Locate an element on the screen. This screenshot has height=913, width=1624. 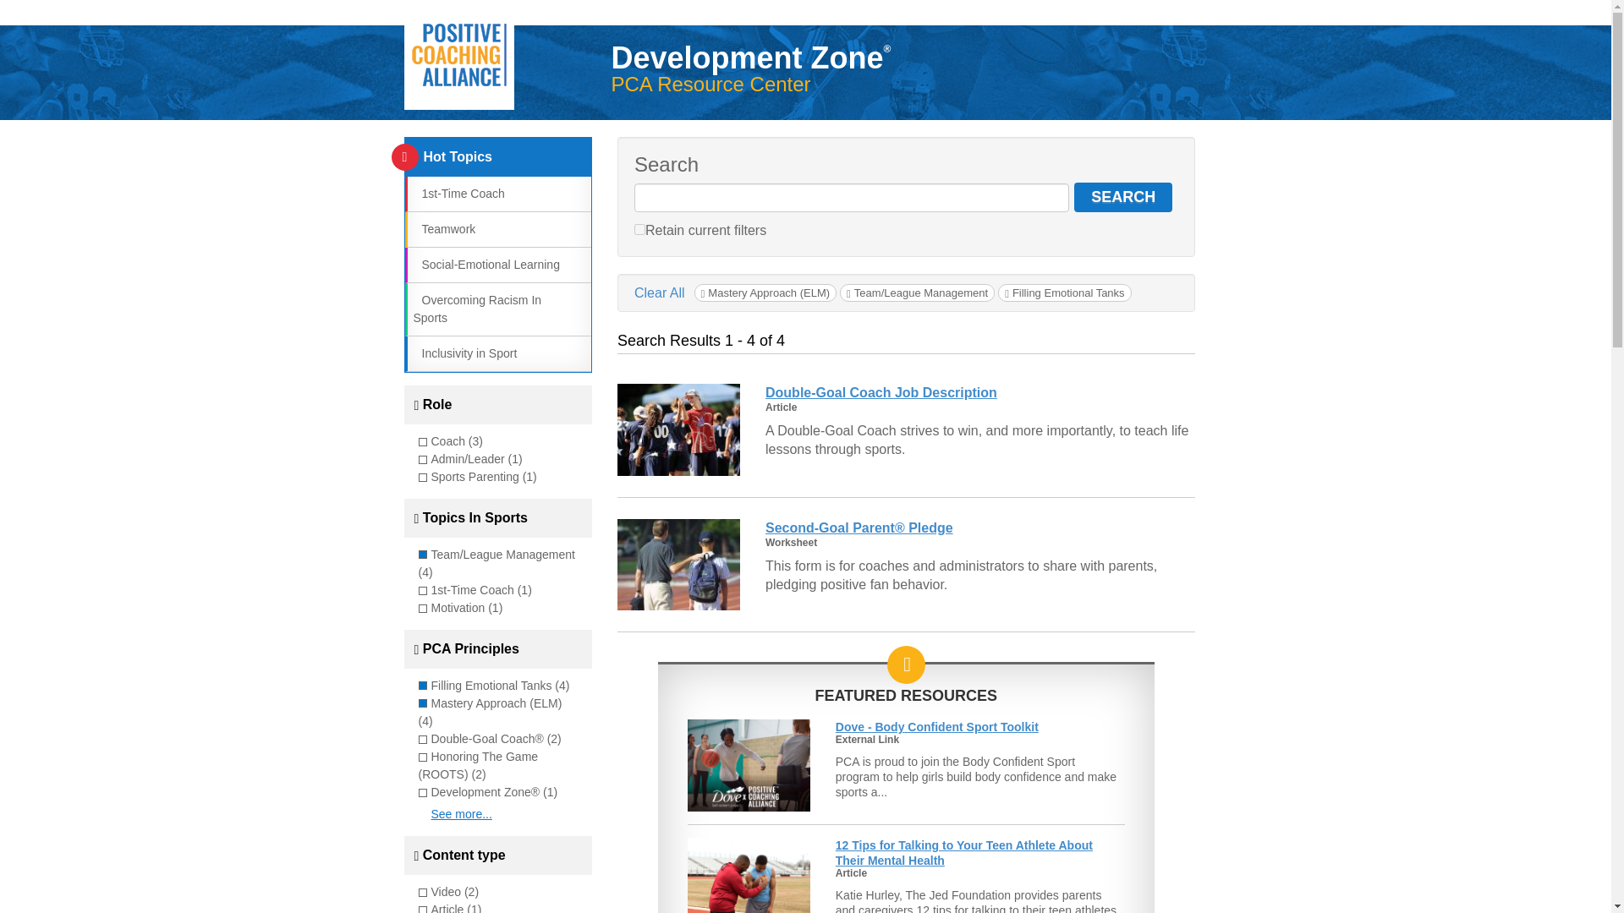
Inclusivity in Sport is located at coordinates (464, 353).